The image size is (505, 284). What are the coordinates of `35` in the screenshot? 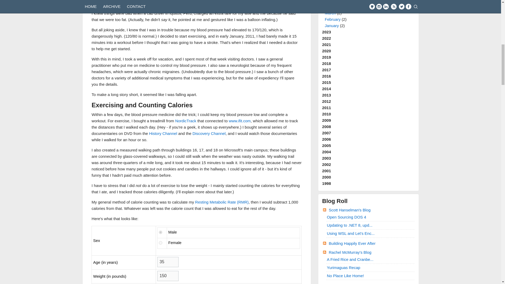 It's located at (168, 262).